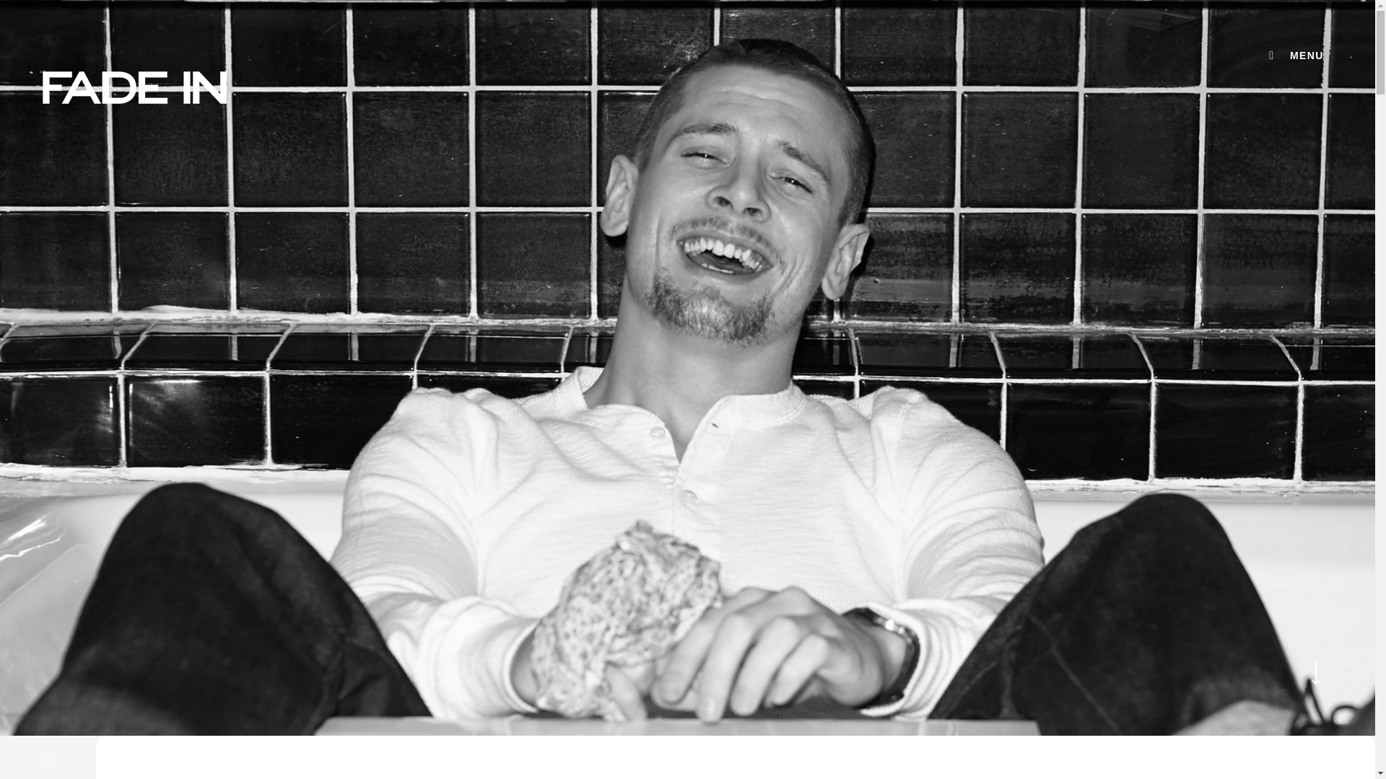  I want to click on MENU, so click(1294, 56).